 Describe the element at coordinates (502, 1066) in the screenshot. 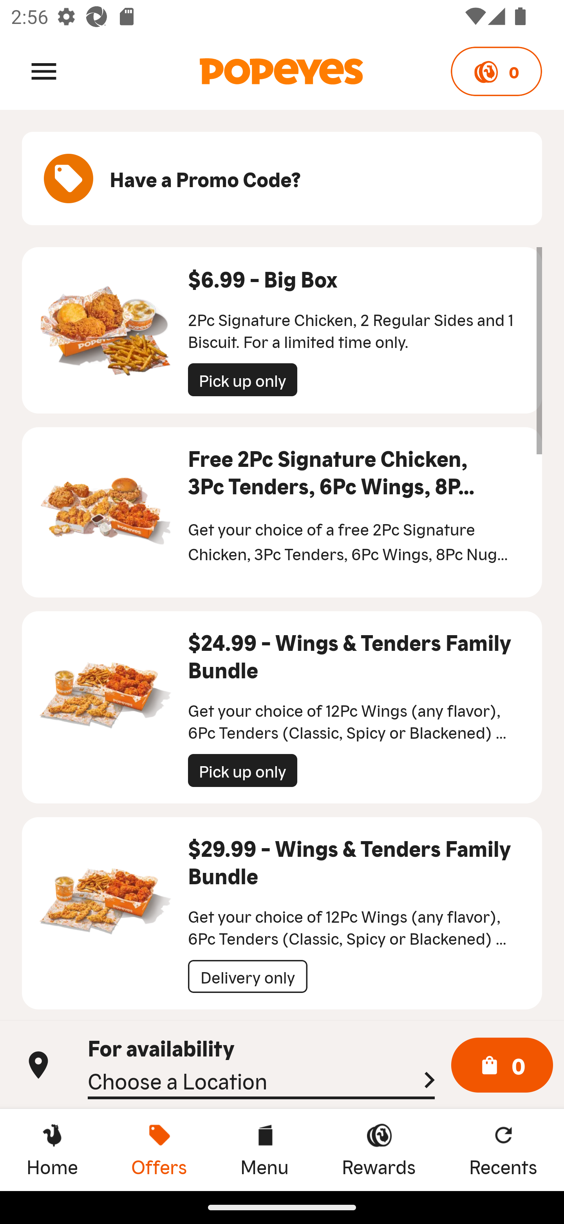

I see `0 Cart total  0` at that location.